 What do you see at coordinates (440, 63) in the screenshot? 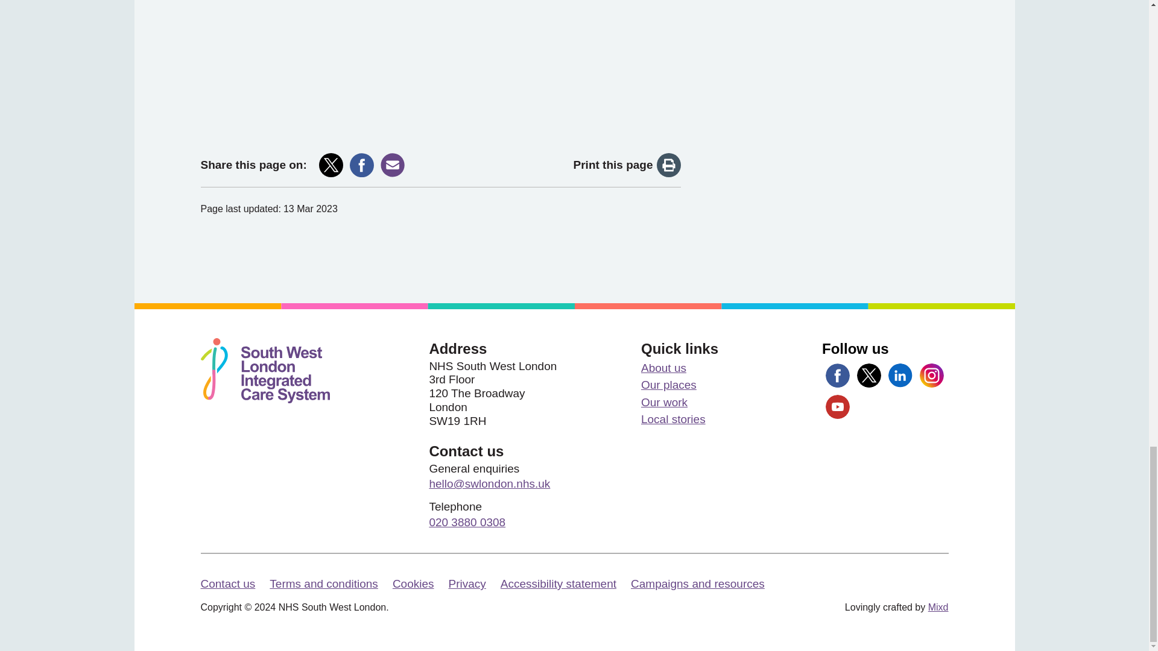
I see `GP mental health summit` at bounding box center [440, 63].